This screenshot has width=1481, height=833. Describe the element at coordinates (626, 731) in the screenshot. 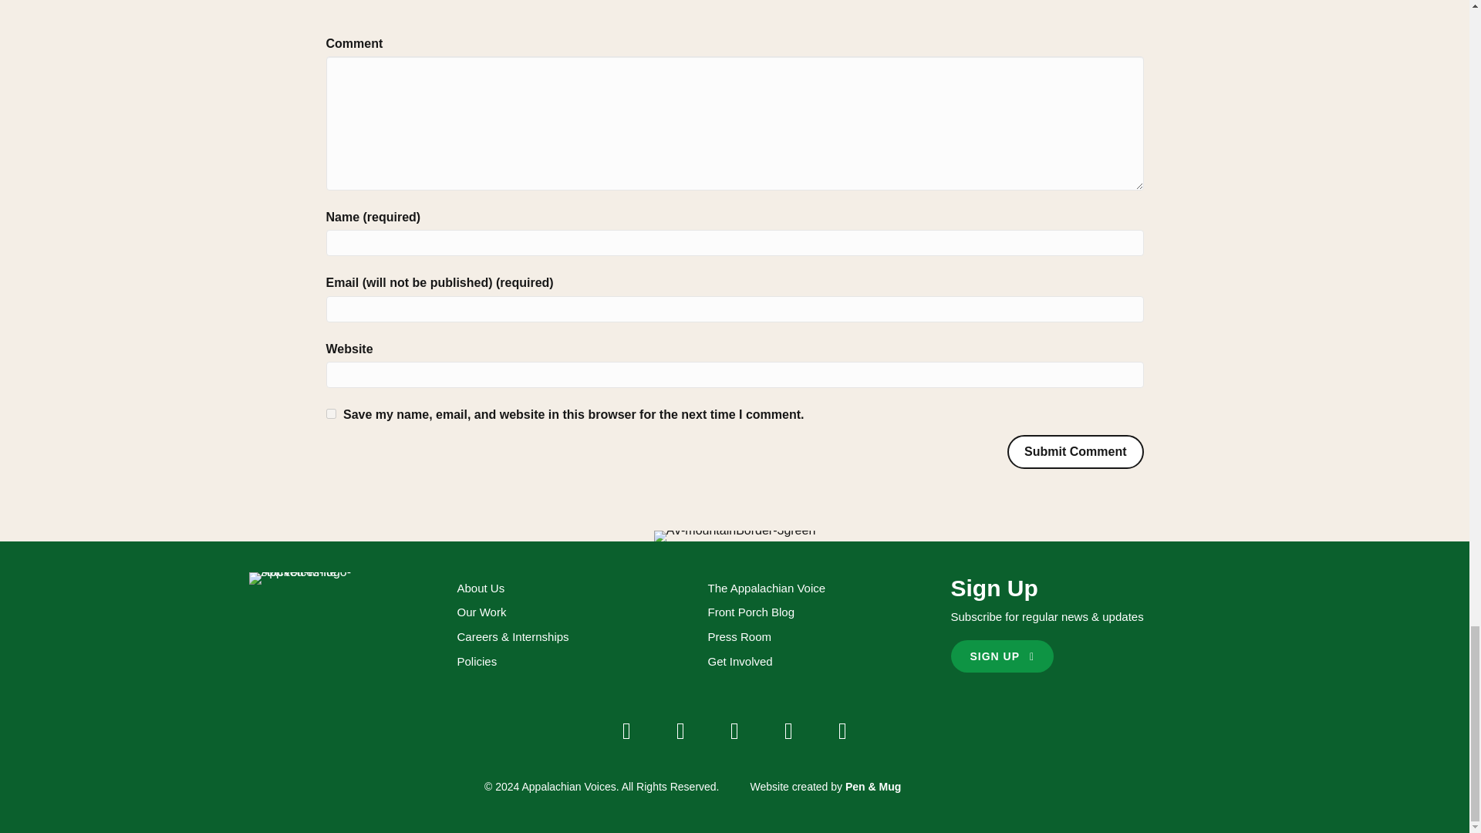

I see `Facebook` at that location.